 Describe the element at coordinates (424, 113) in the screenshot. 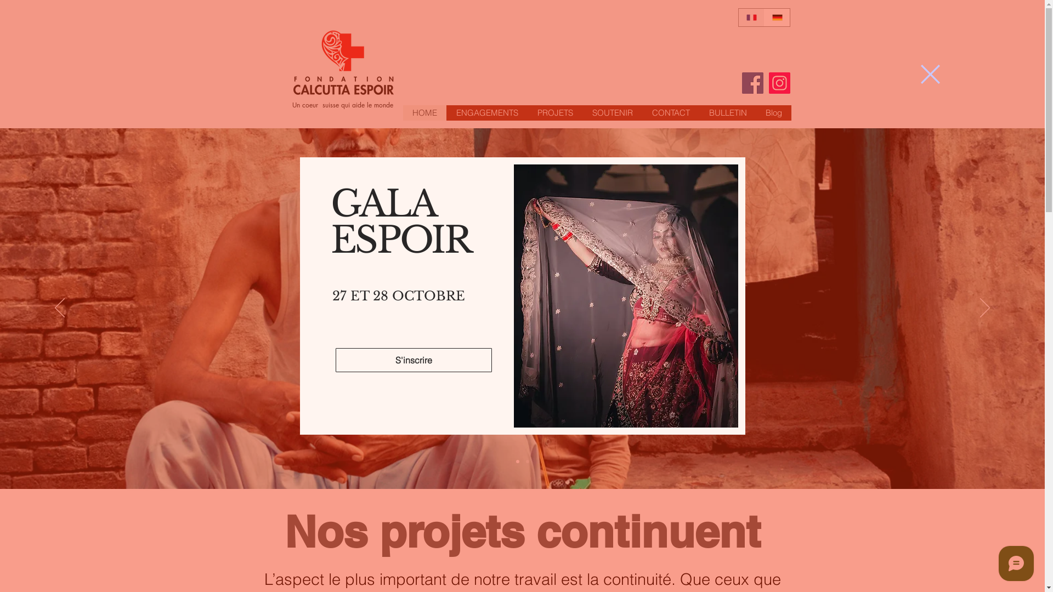

I see `HOME` at that location.